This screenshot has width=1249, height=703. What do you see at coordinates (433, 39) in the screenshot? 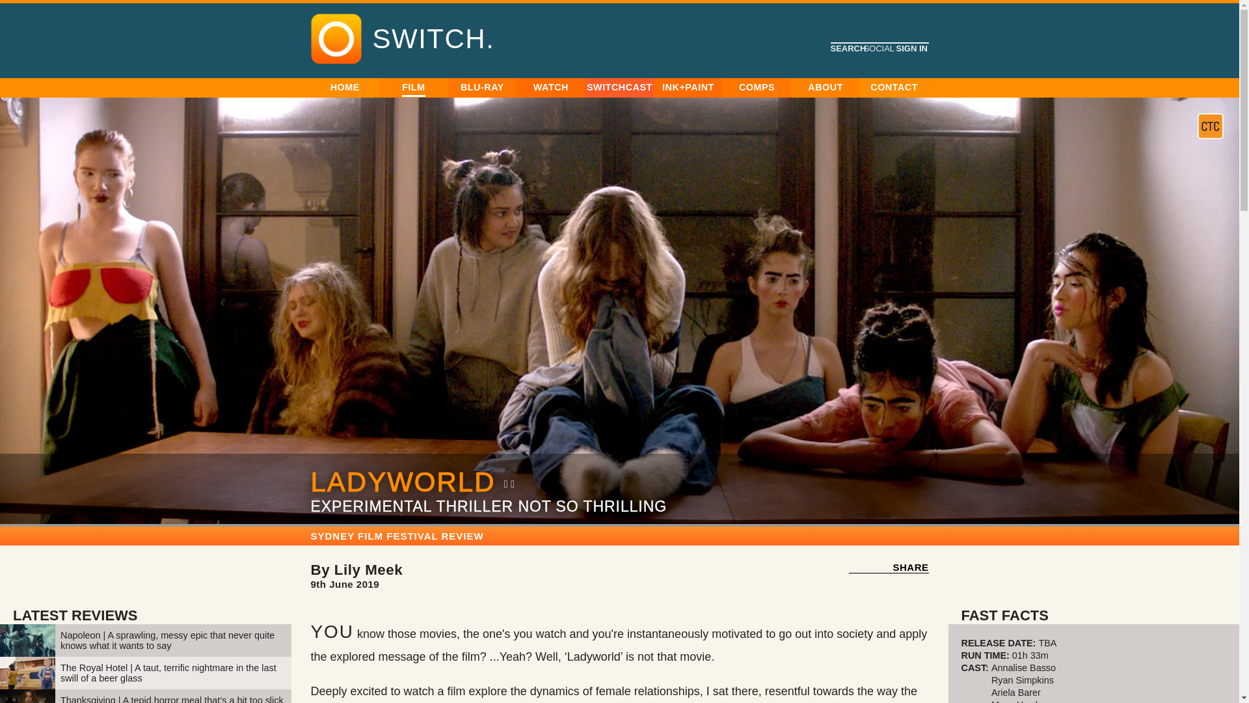
I see `SWITCH.` at bounding box center [433, 39].